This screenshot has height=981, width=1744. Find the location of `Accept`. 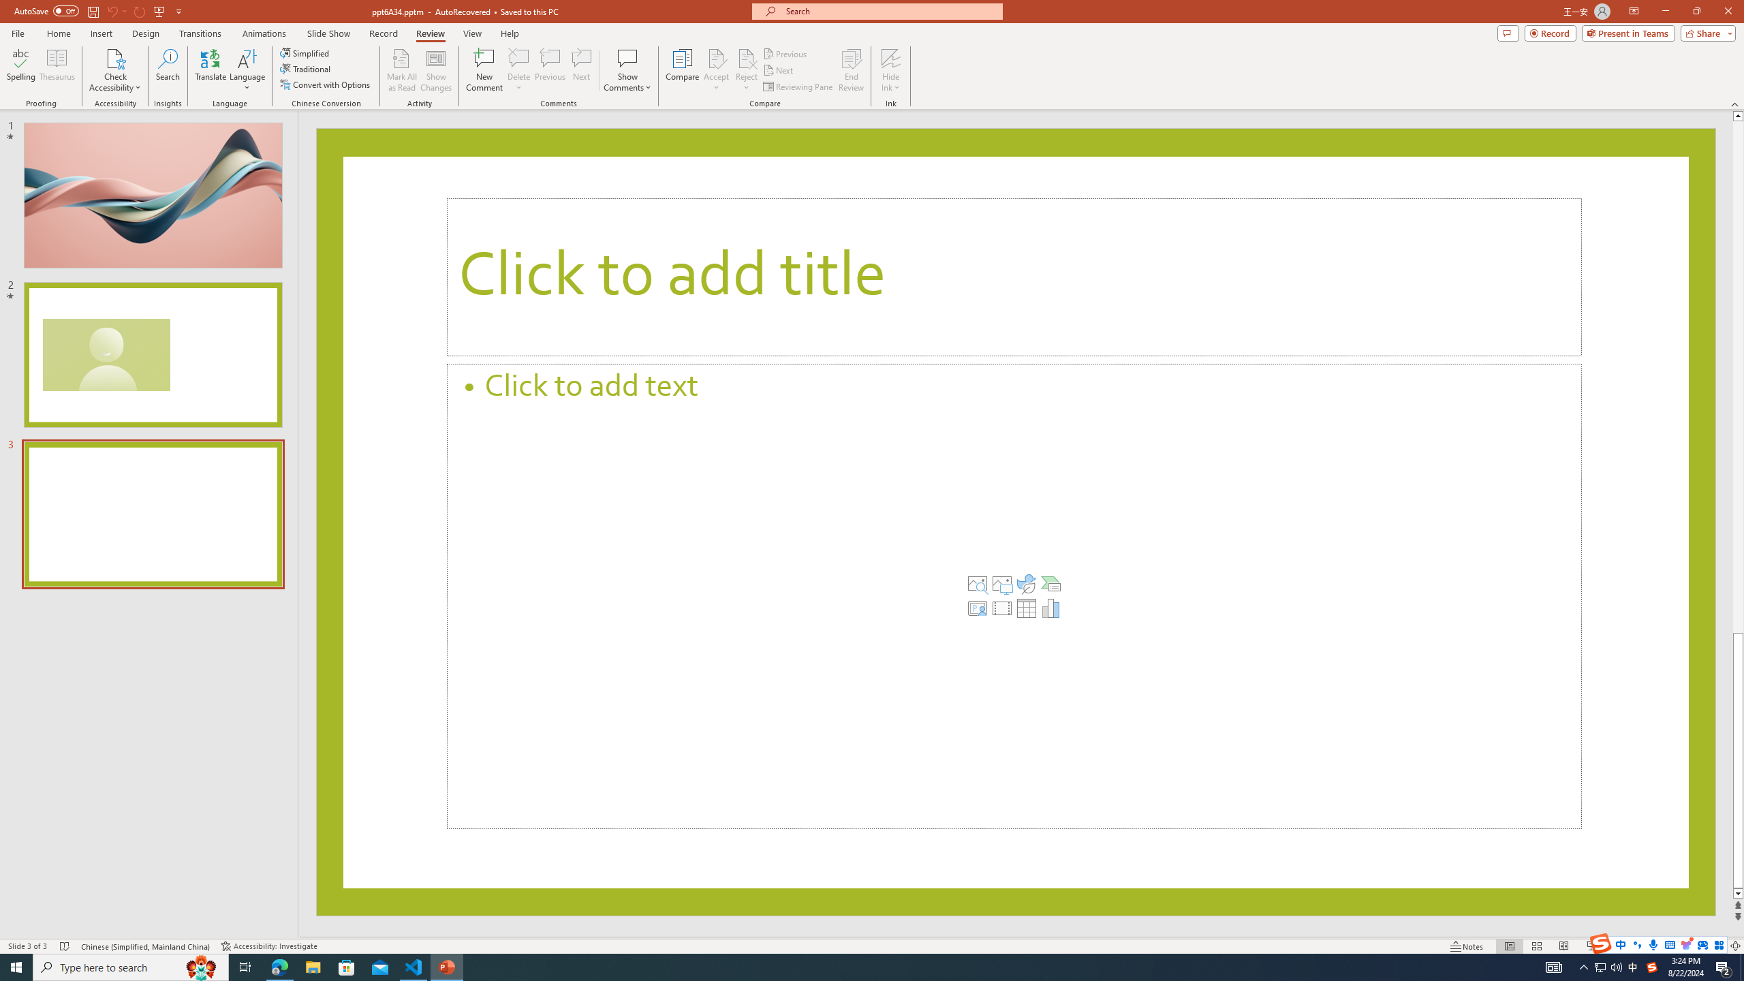

Accept is located at coordinates (717, 70).